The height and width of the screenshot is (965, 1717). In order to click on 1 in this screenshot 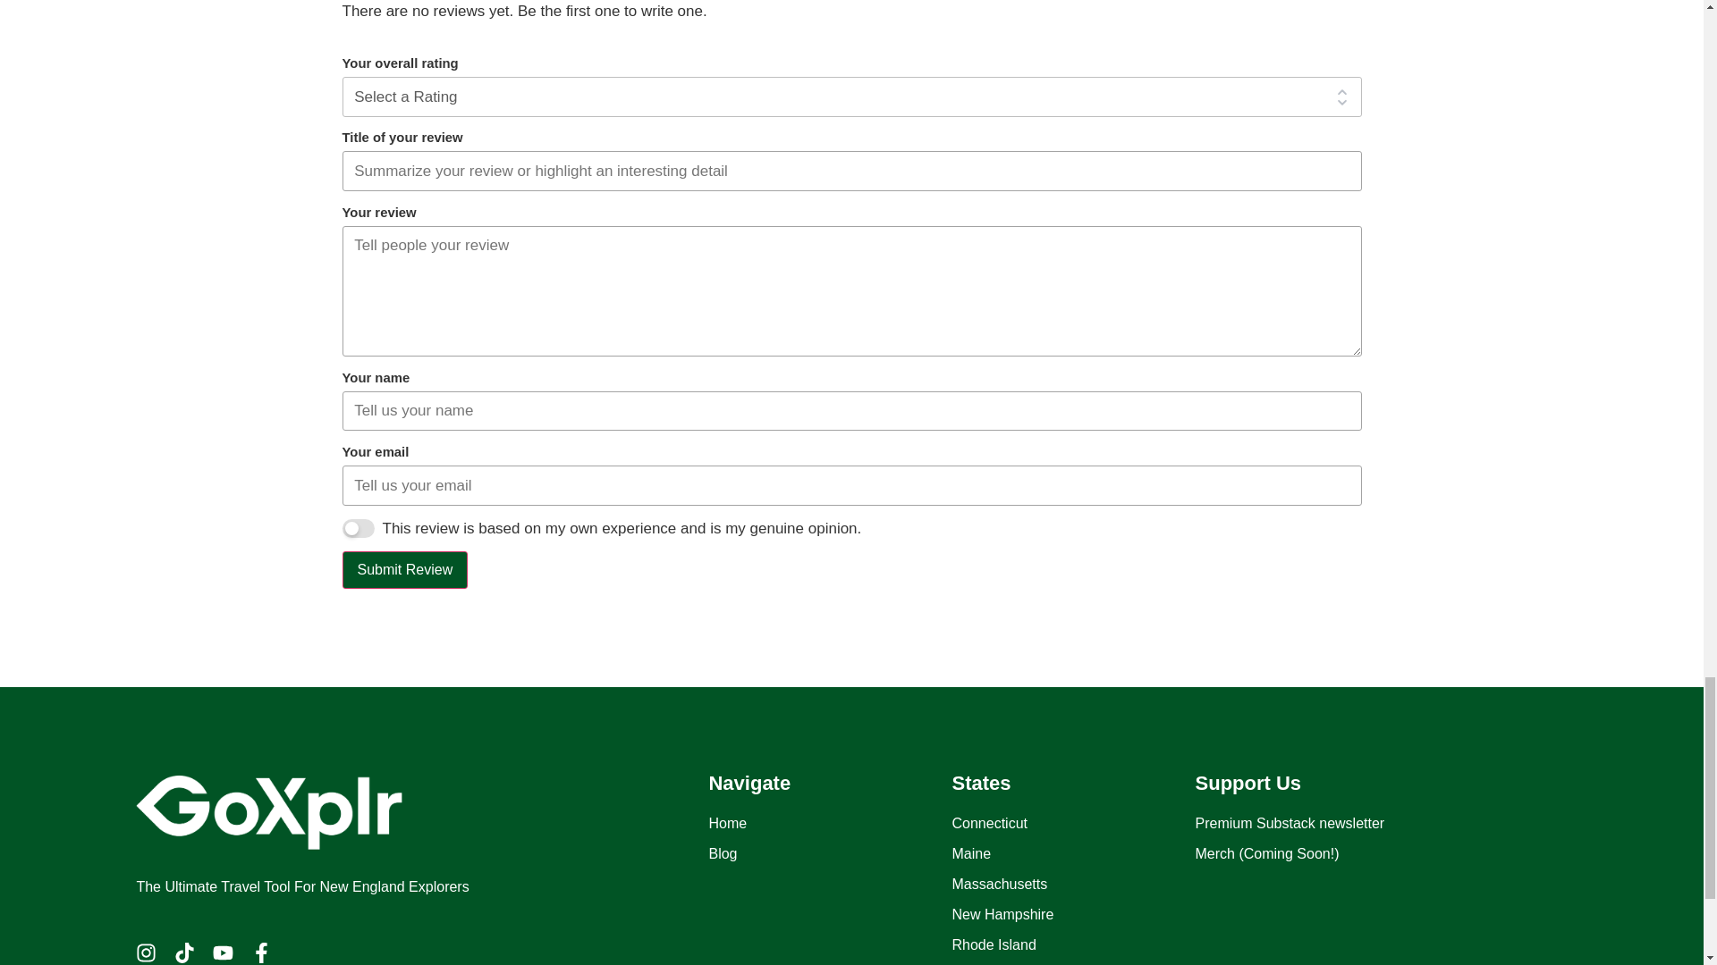, I will do `click(358, 528)`.